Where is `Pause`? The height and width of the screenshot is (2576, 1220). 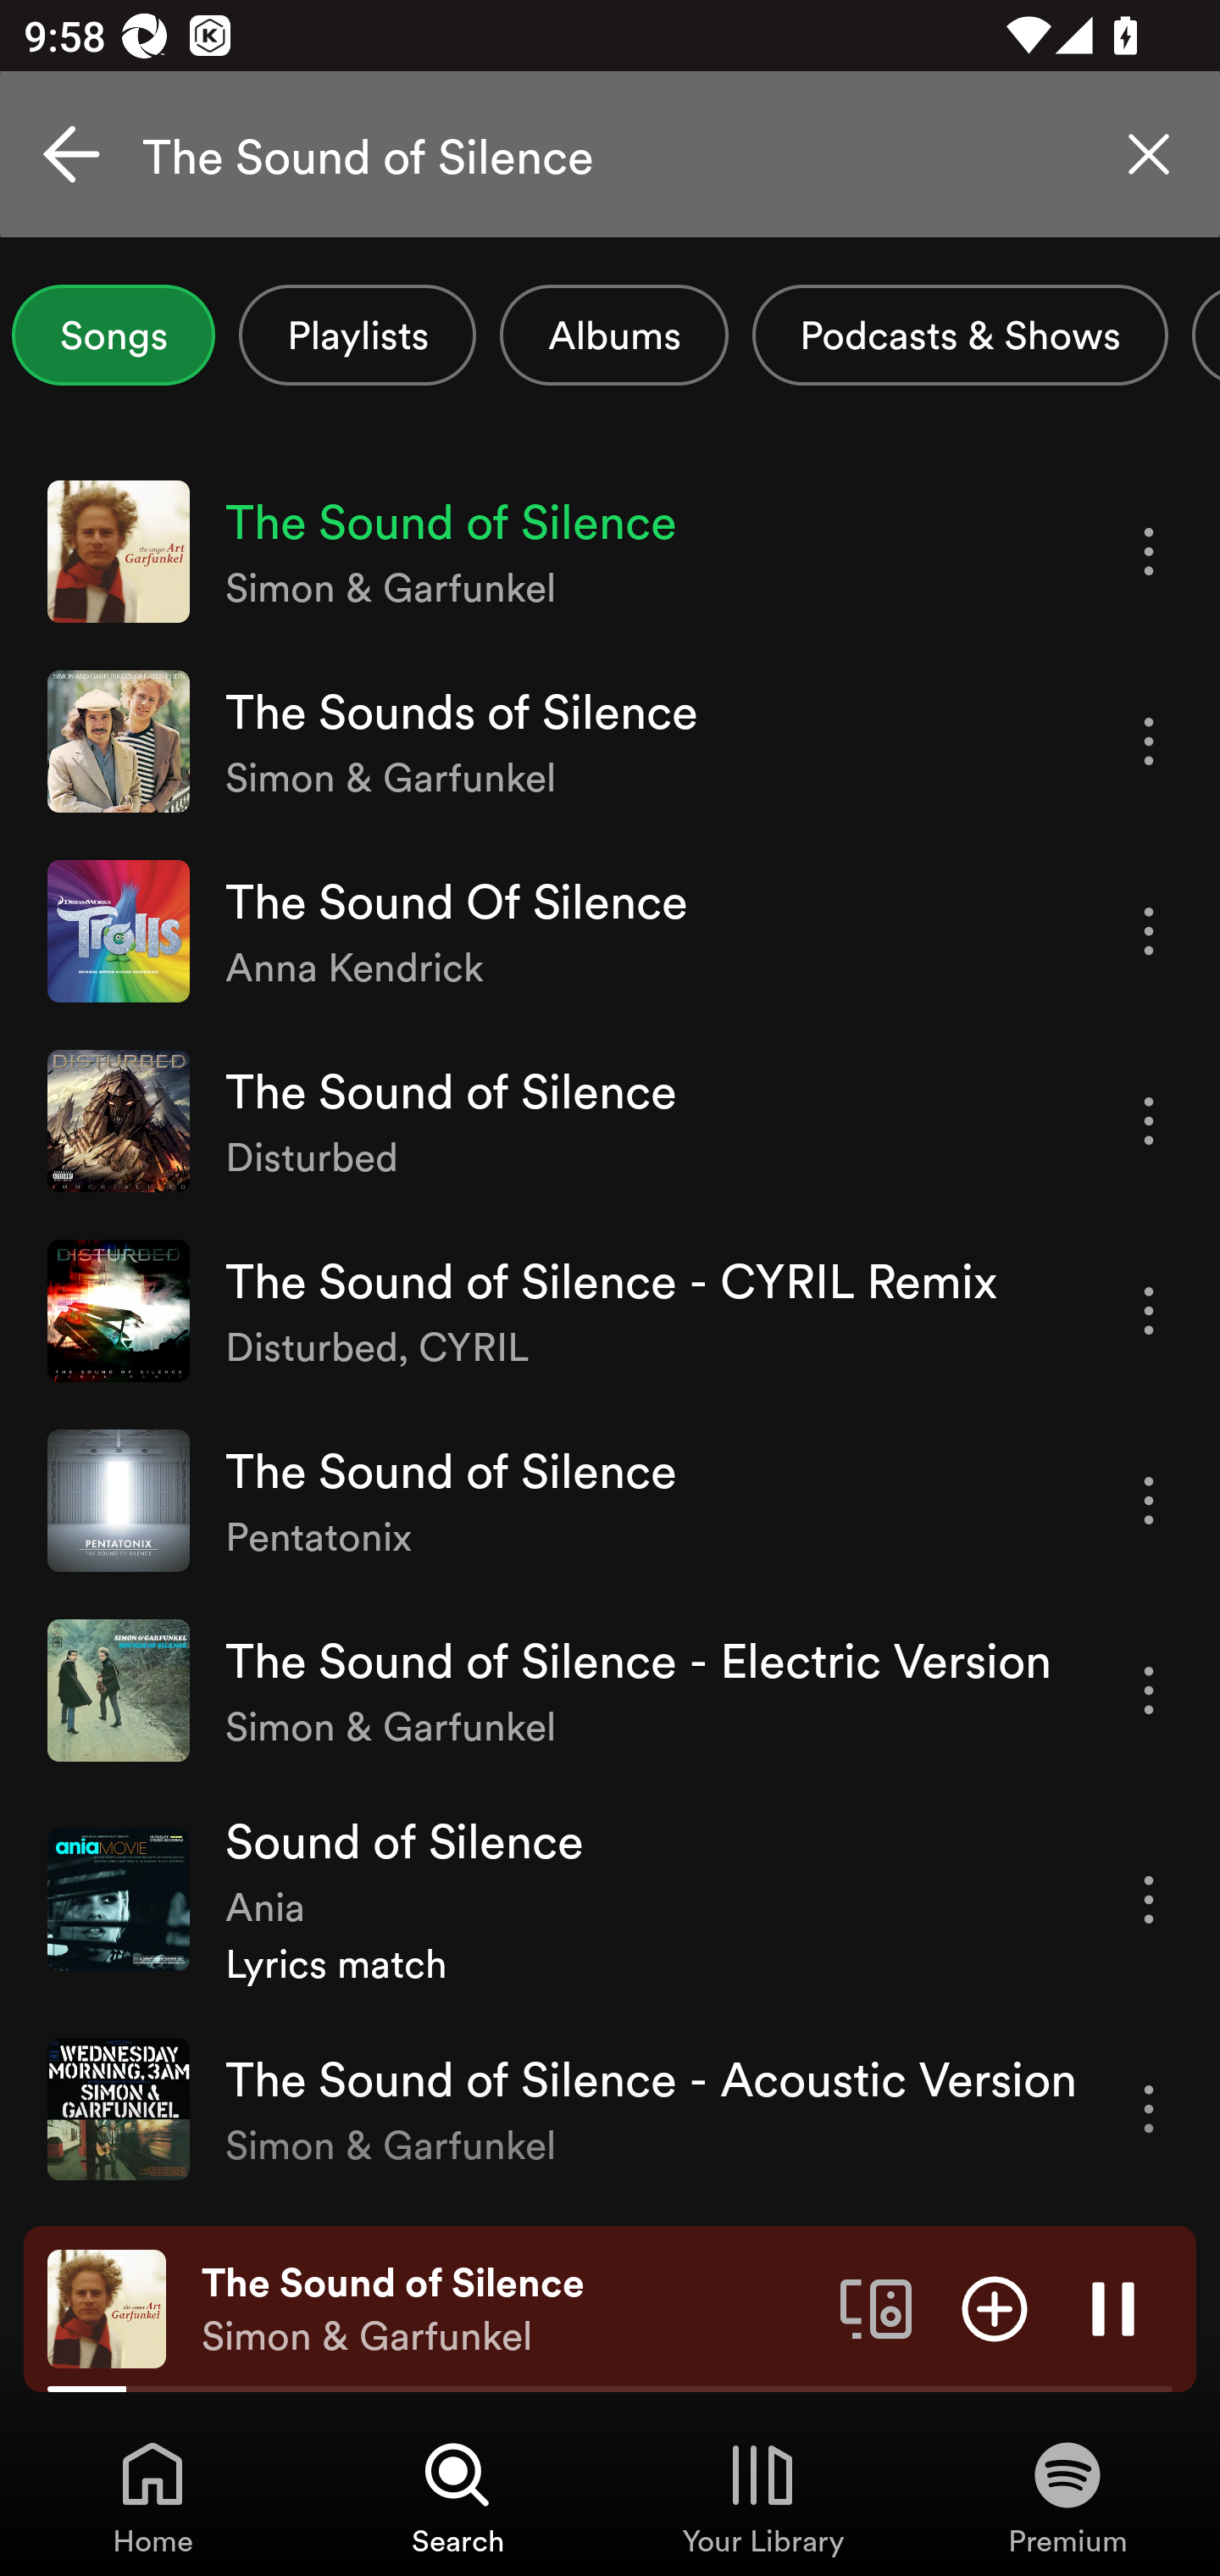
Pause is located at coordinates (1113, 2307).